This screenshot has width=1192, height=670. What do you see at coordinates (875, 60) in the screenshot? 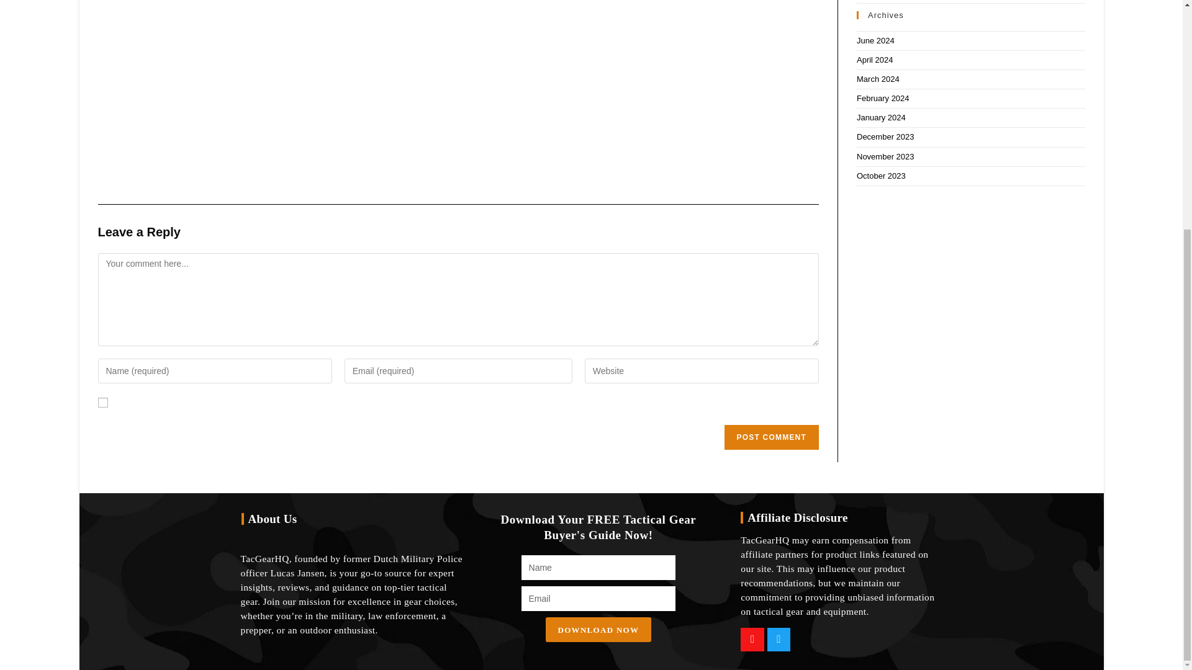
I see `April 2024` at bounding box center [875, 60].